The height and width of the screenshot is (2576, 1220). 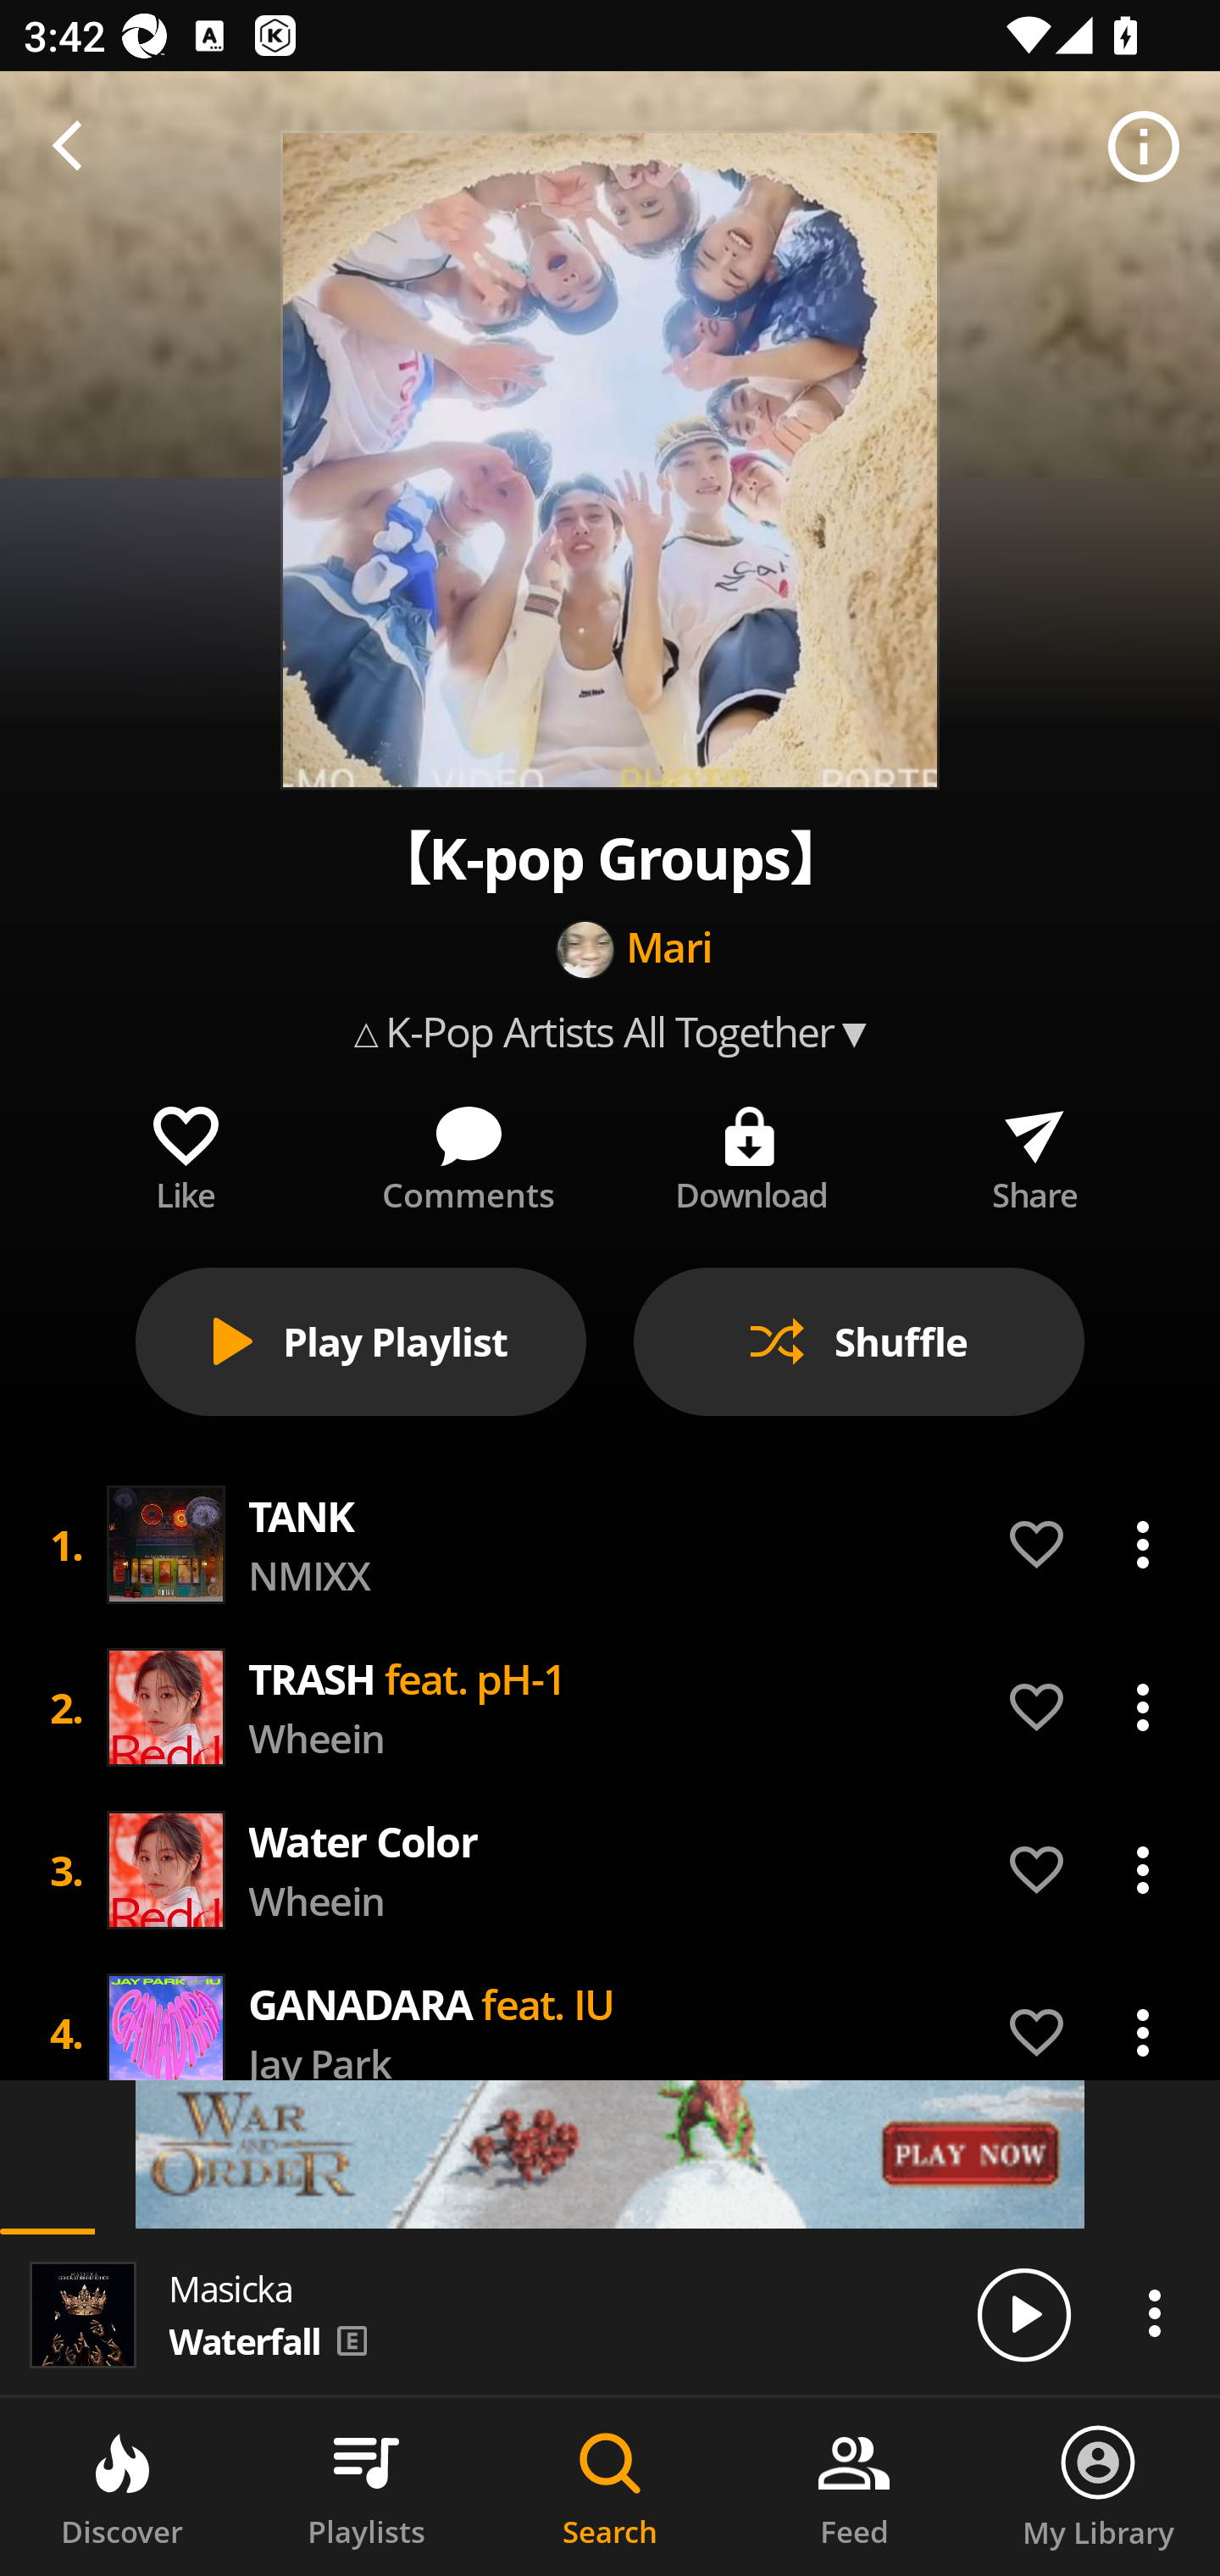 I want to click on Music info, so click(x=1144, y=147).